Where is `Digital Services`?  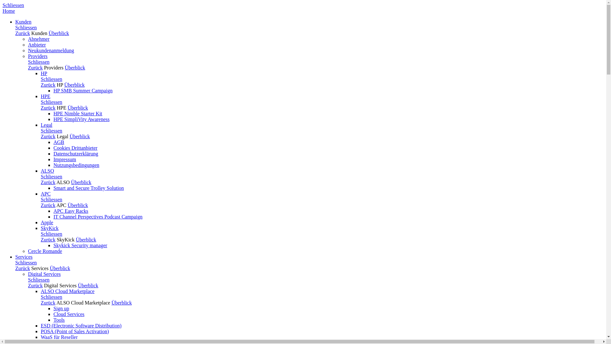
Digital Services is located at coordinates (60, 285).